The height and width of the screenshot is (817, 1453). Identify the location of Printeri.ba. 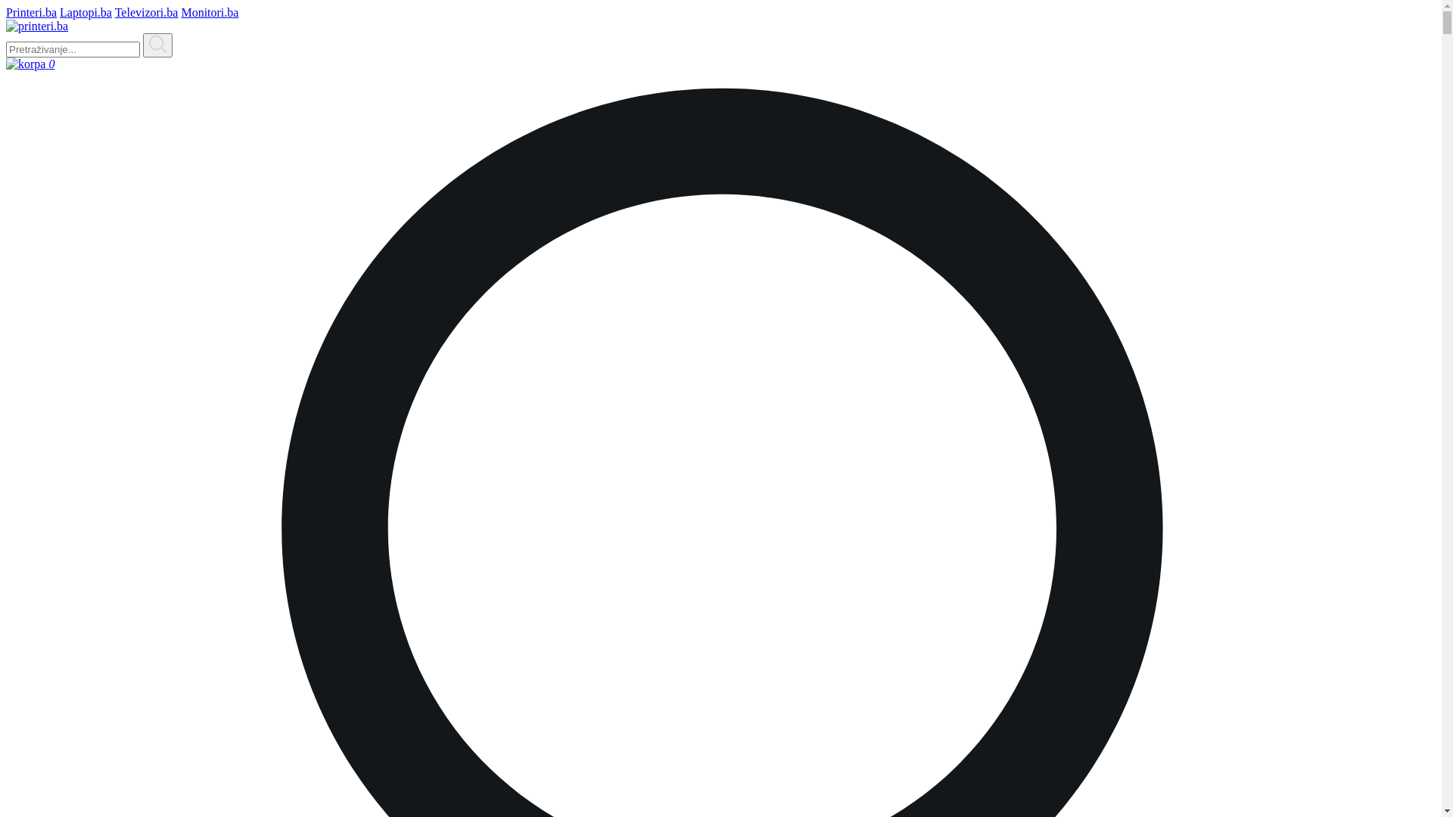
(32, 12).